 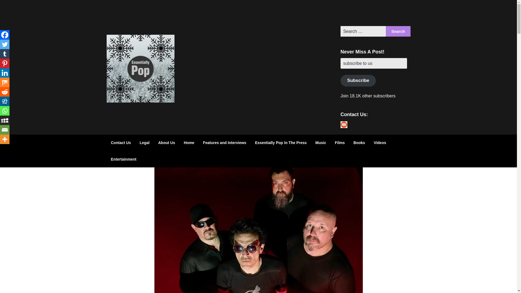 What do you see at coordinates (144, 143) in the screenshot?
I see `Legal` at bounding box center [144, 143].